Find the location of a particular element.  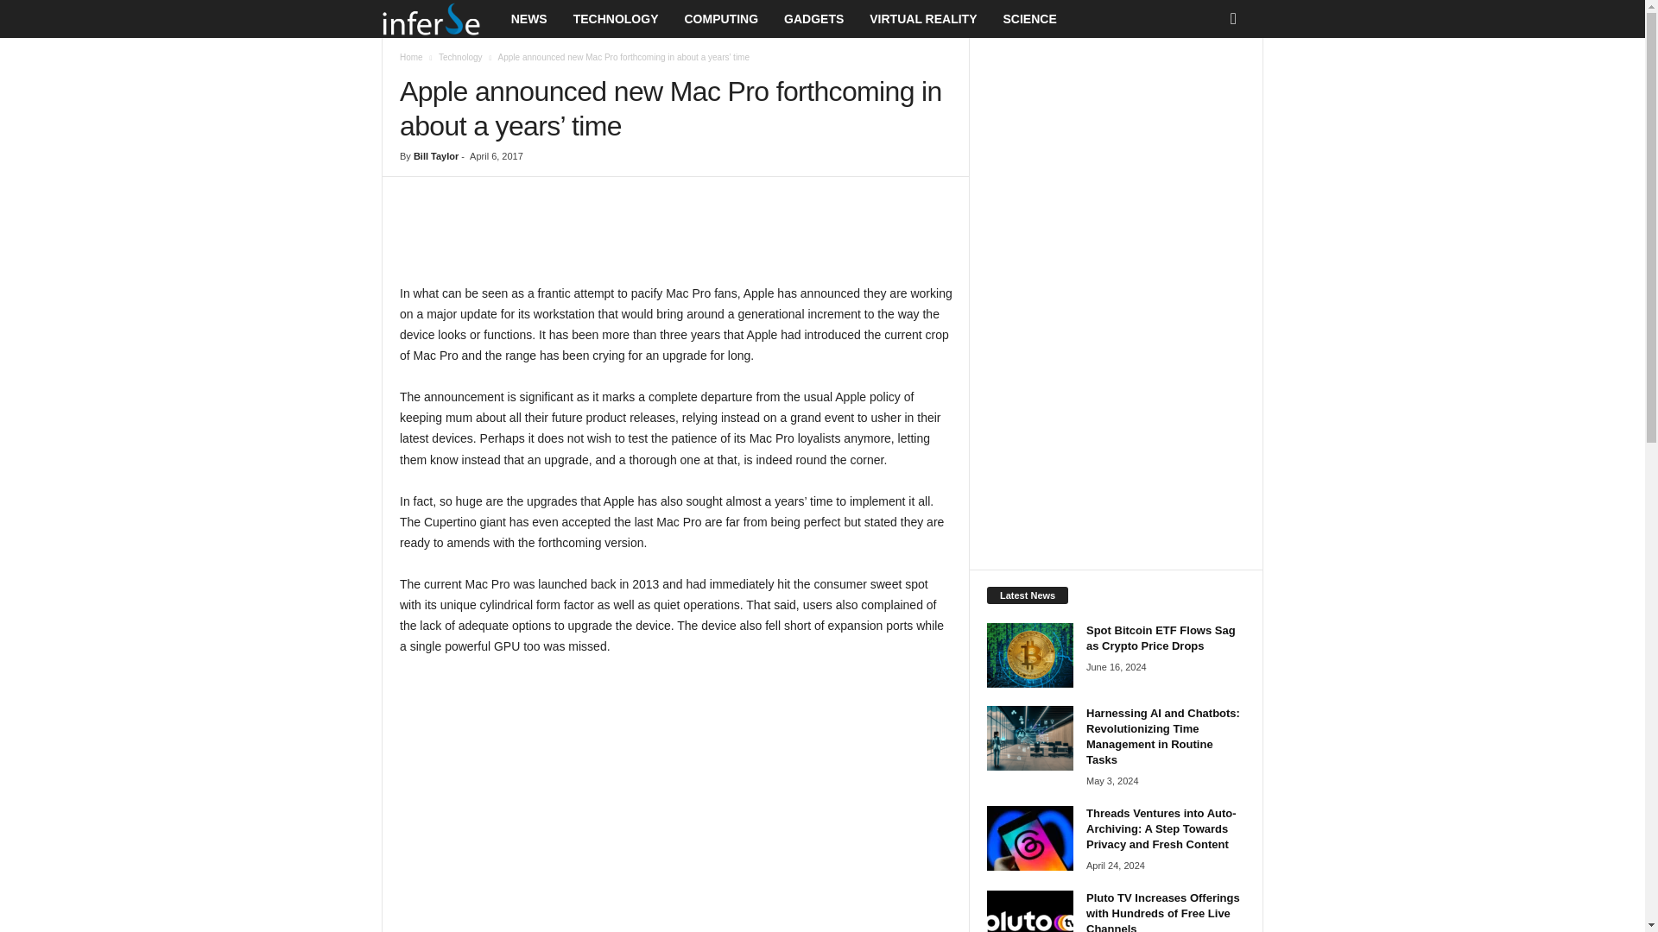

Bill Taylor is located at coordinates (435, 155).